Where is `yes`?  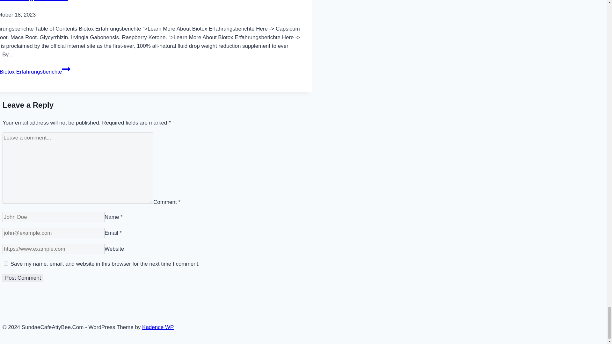 yes is located at coordinates (6, 263).